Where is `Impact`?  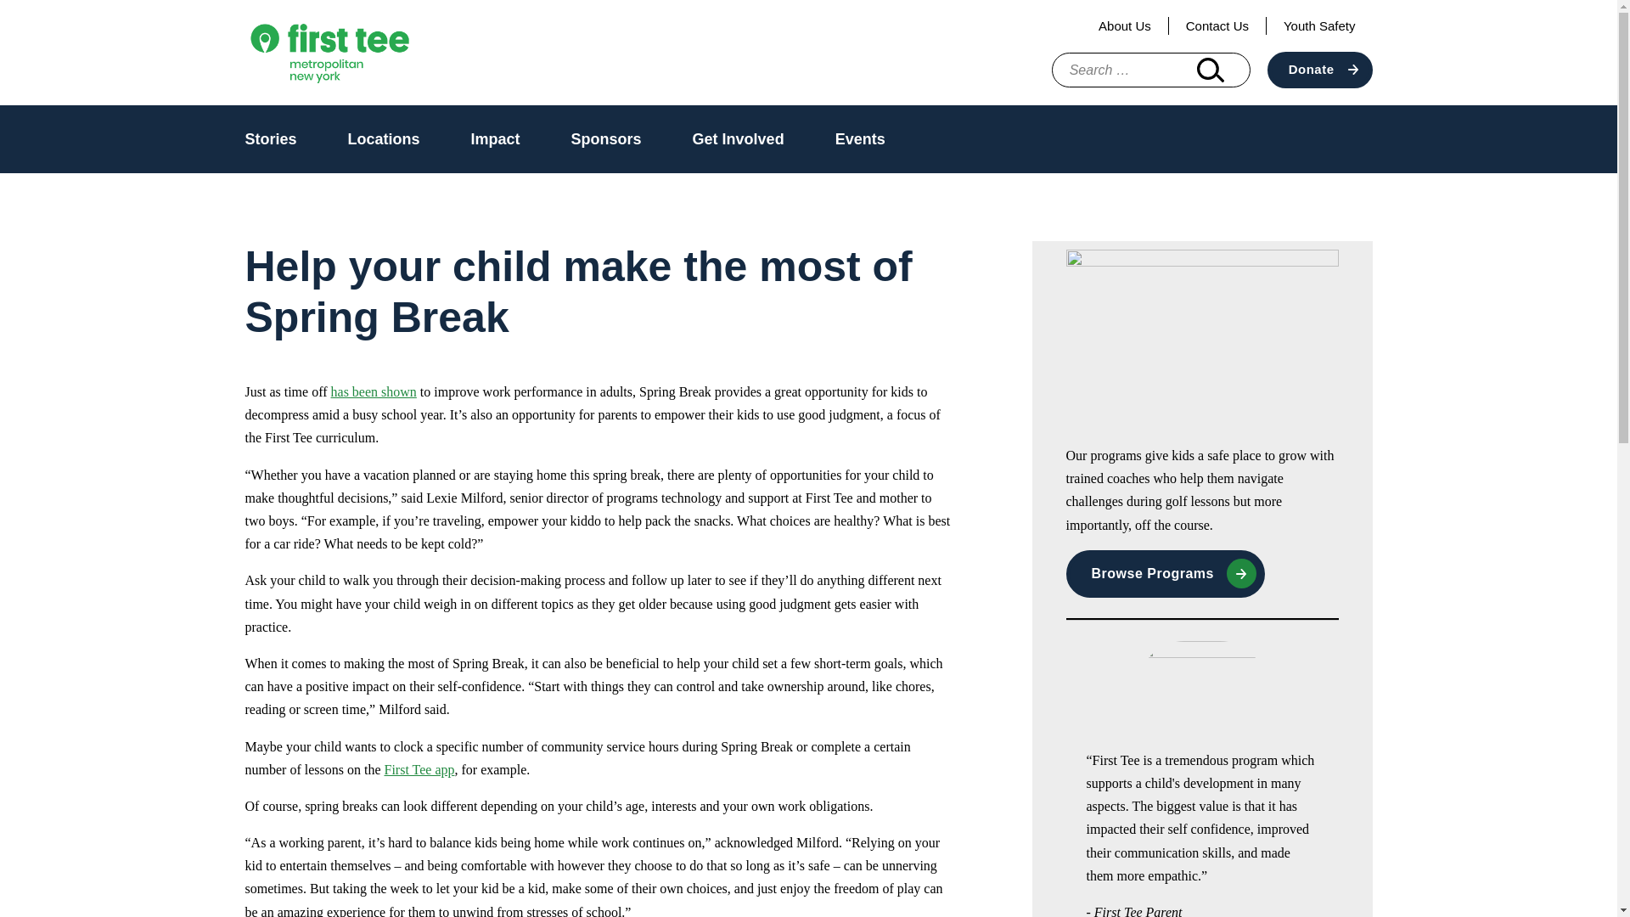 Impact is located at coordinates (495, 139).